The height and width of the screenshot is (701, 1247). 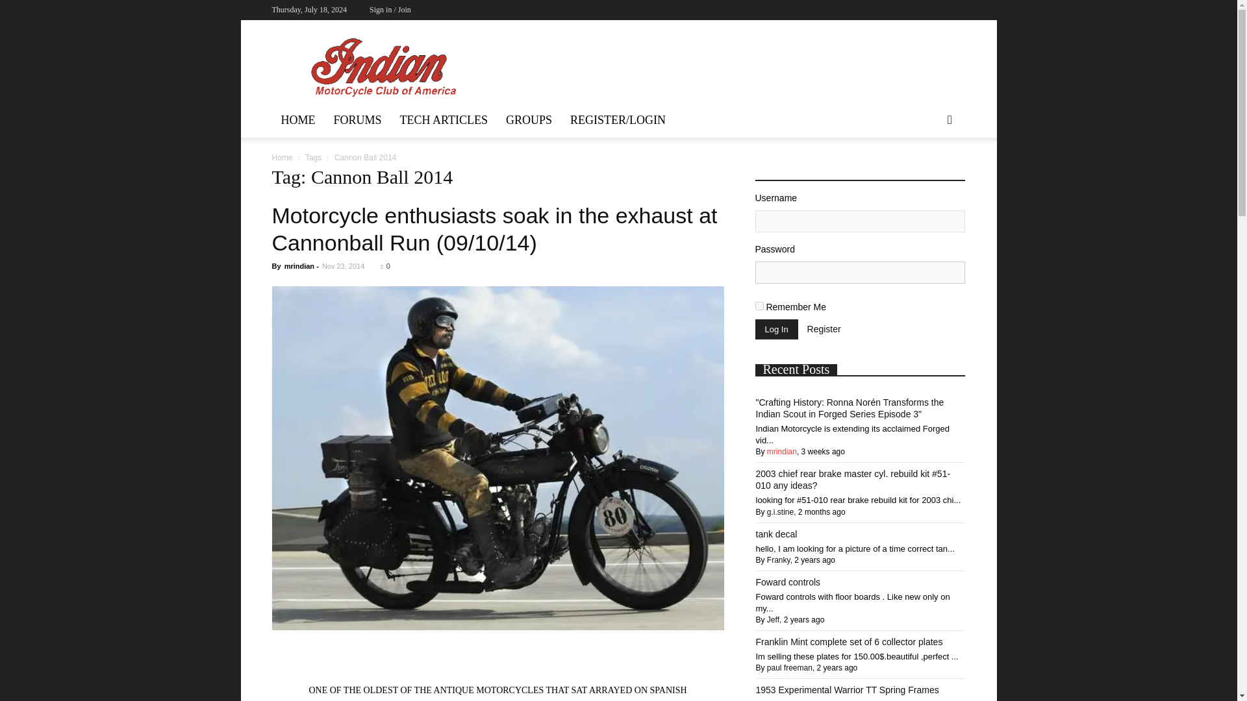 What do you see at coordinates (759, 306) in the screenshot?
I see `forever` at bounding box center [759, 306].